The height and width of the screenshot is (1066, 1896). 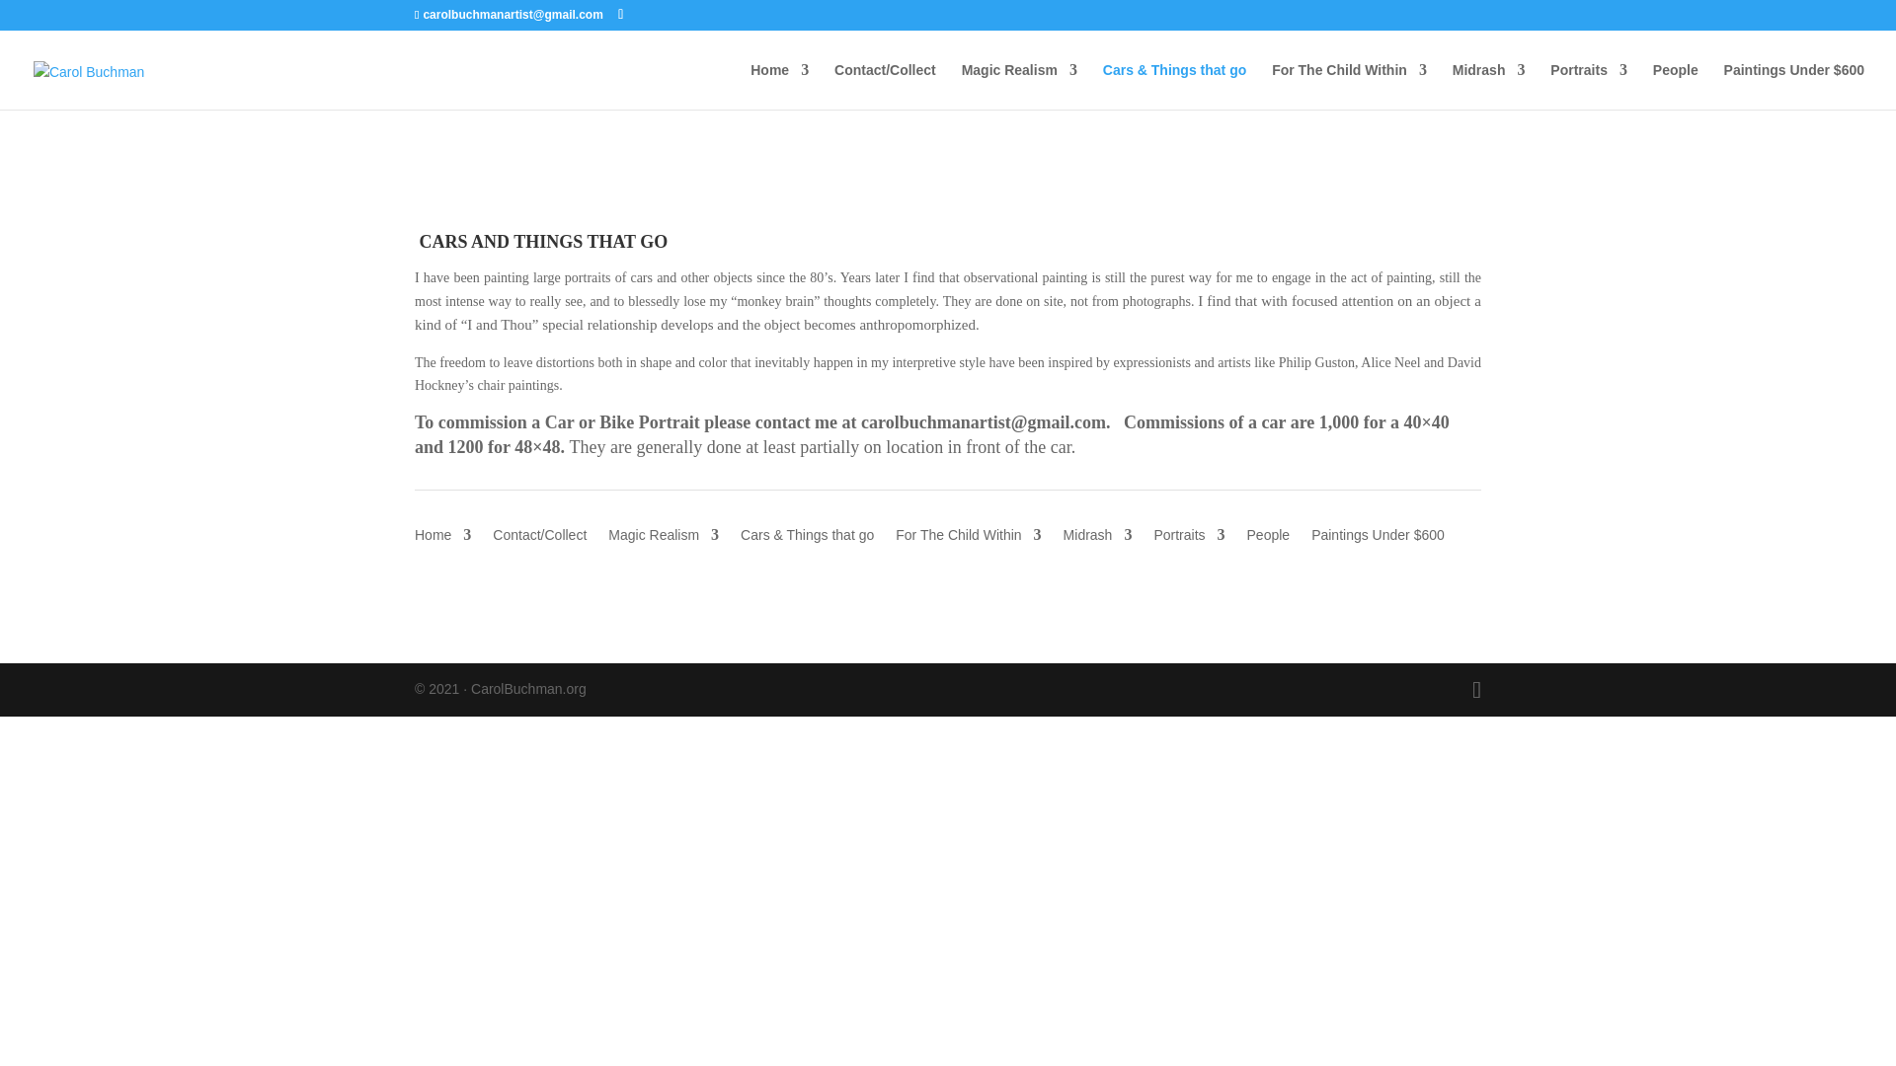 I want to click on For The Child Within, so click(x=968, y=539).